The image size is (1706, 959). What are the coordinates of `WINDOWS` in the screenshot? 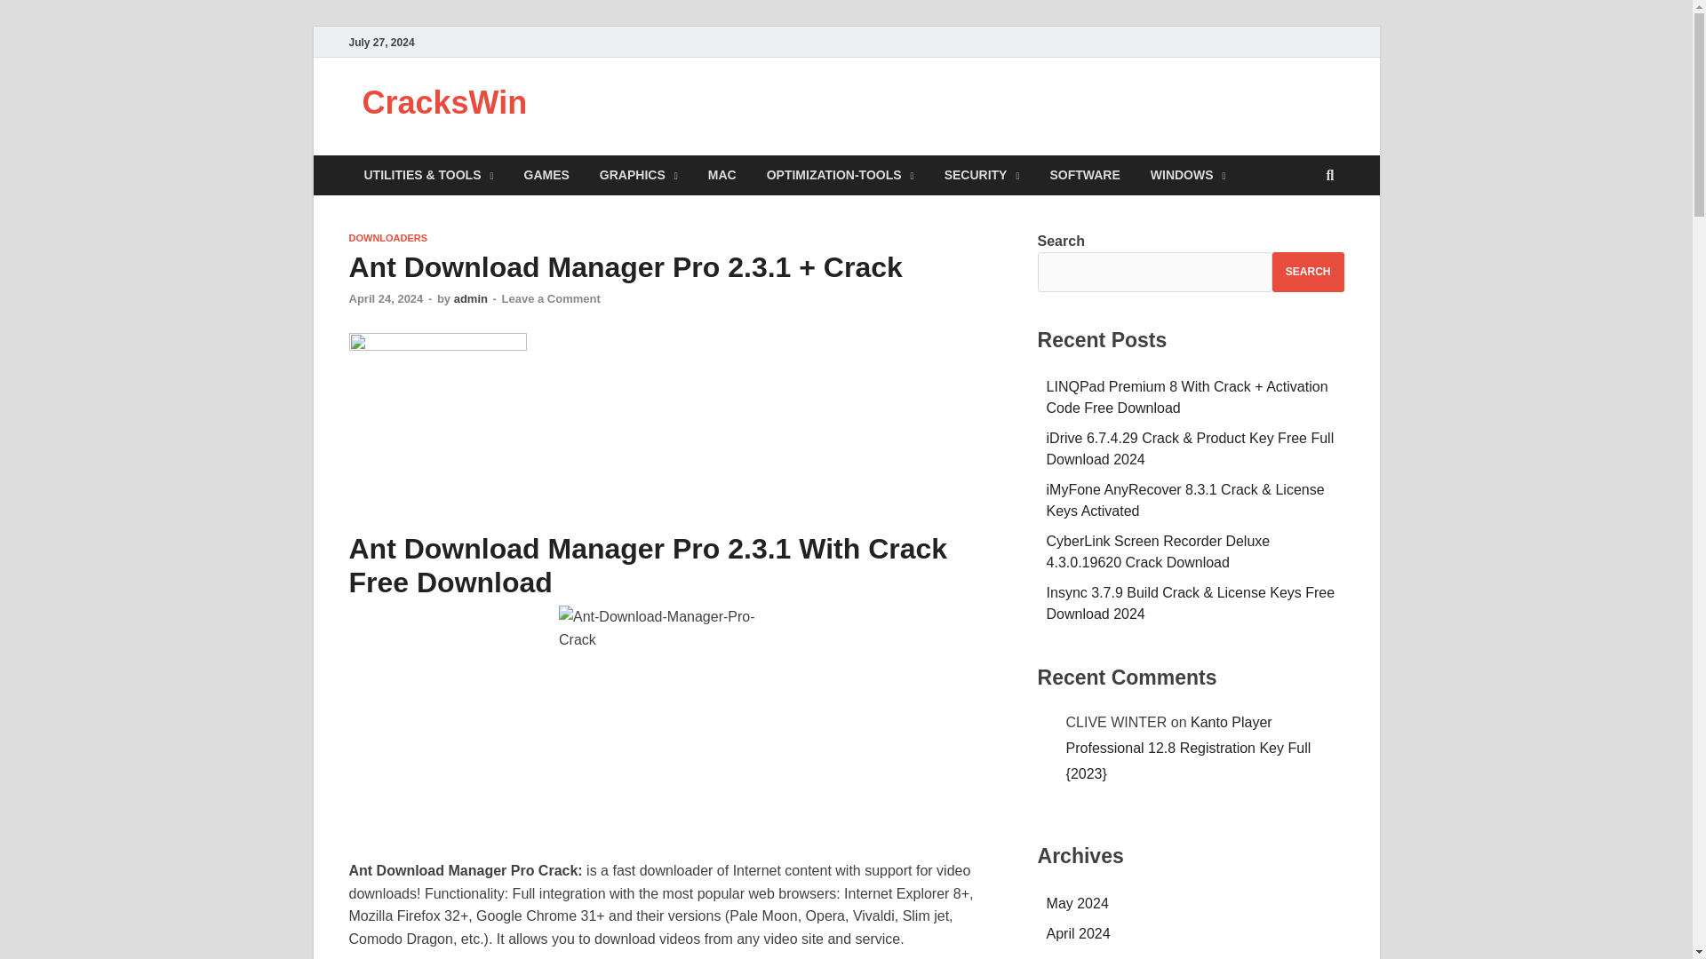 It's located at (1189, 175).